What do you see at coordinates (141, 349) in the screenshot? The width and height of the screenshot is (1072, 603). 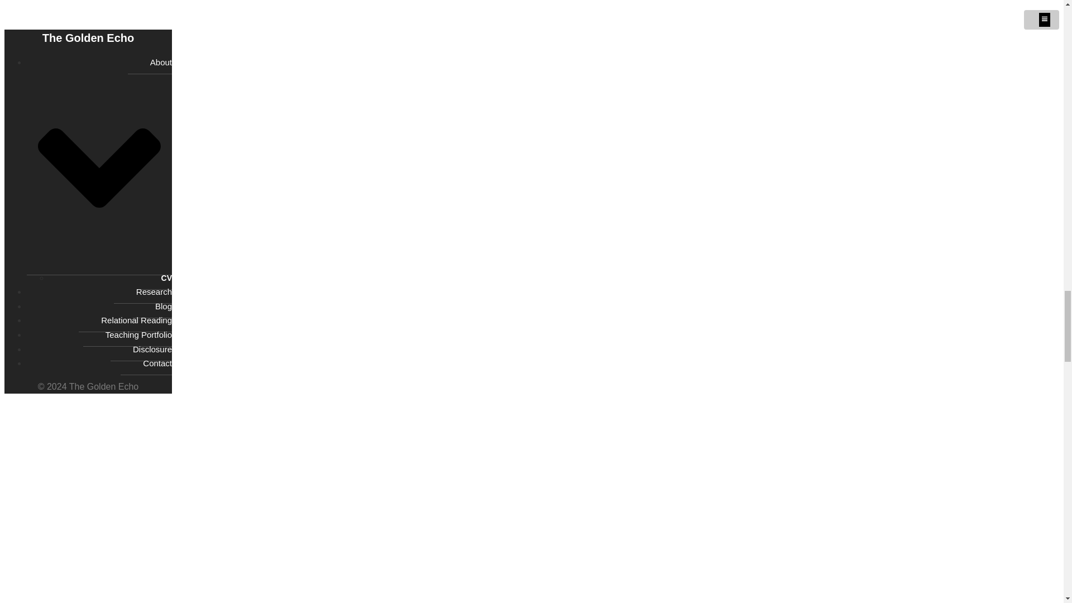 I see `Disclosure` at bounding box center [141, 349].